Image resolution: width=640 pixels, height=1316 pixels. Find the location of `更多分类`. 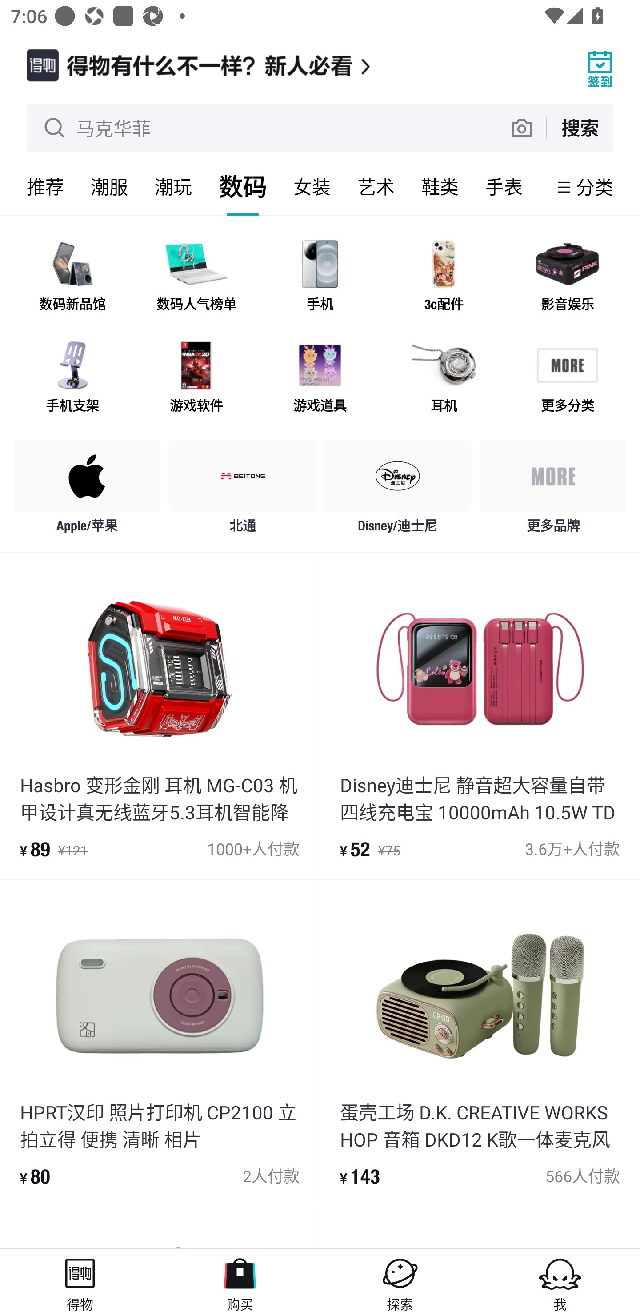

更多分类 is located at coordinates (567, 378).